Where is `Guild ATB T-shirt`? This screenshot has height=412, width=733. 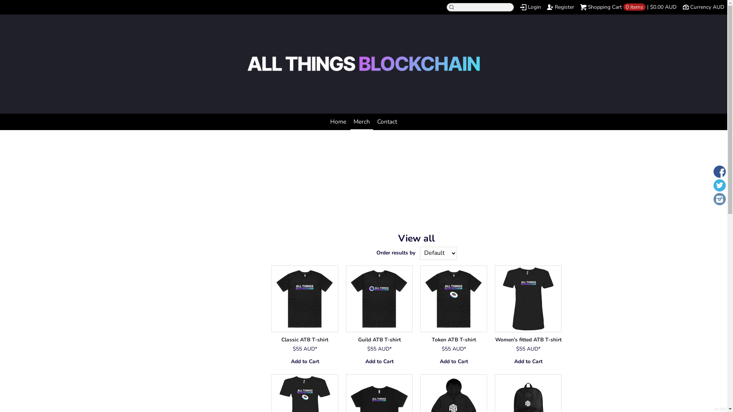
Guild ATB T-shirt is located at coordinates (379, 340).